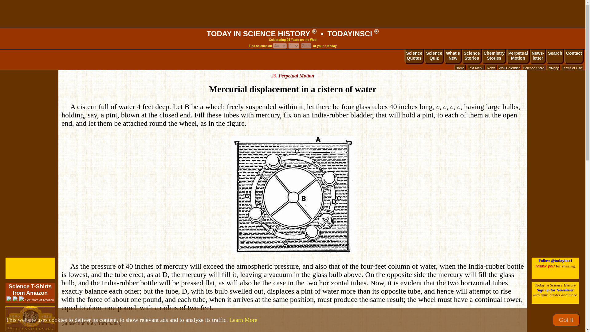 This screenshot has height=332, width=590. Describe the element at coordinates (533, 68) in the screenshot. I see `Home` at that location.